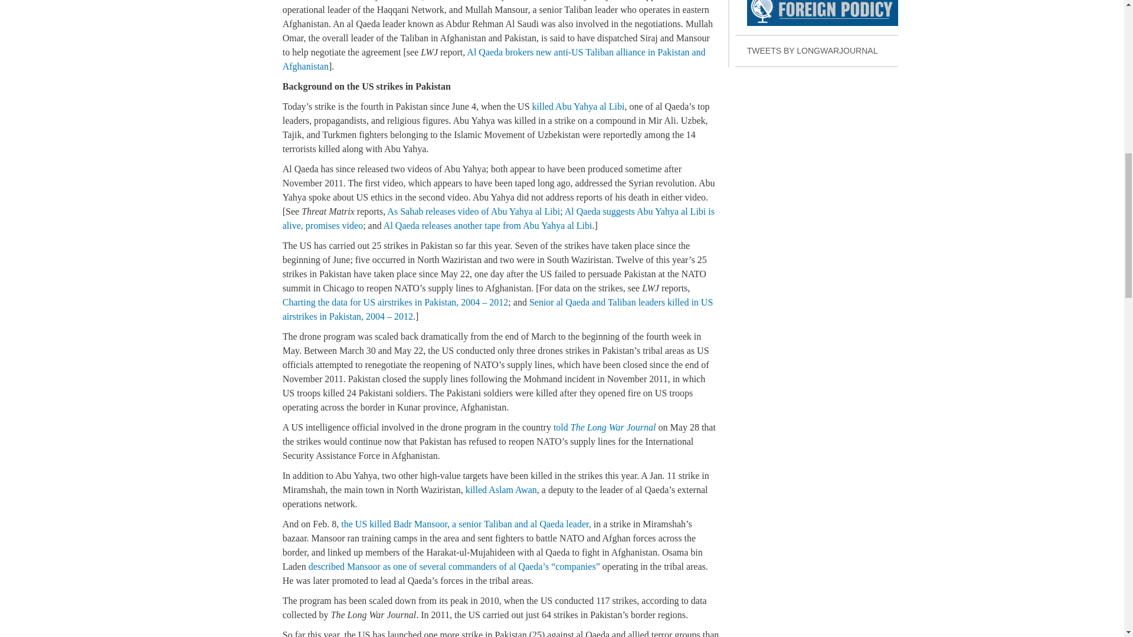 The height and width of the screenshot is (637, 1133). Describe the element at coordinates (473, 211) in the screenshot. I see `killed Abu Yahya al Libi` at that location.